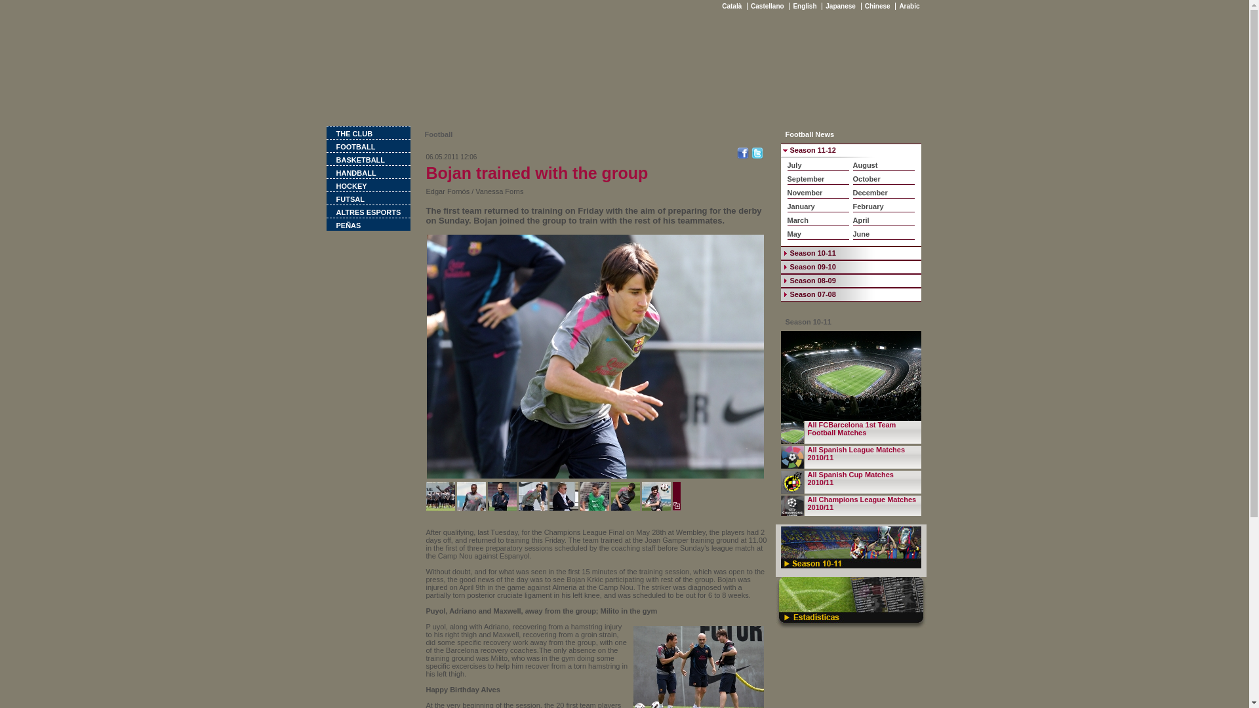 This screenshot has width=1259, height=708. What do you see at coordinates (368, 146) in the screenshot?
I see `FOOTBALL` at bounding box center [368, 146].